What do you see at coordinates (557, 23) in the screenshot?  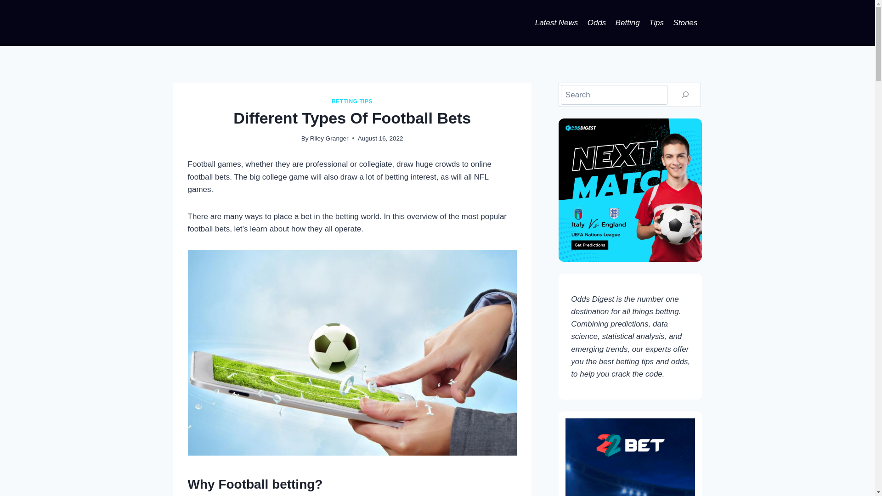 I see `Latest News` at bounding box center [557, 23].